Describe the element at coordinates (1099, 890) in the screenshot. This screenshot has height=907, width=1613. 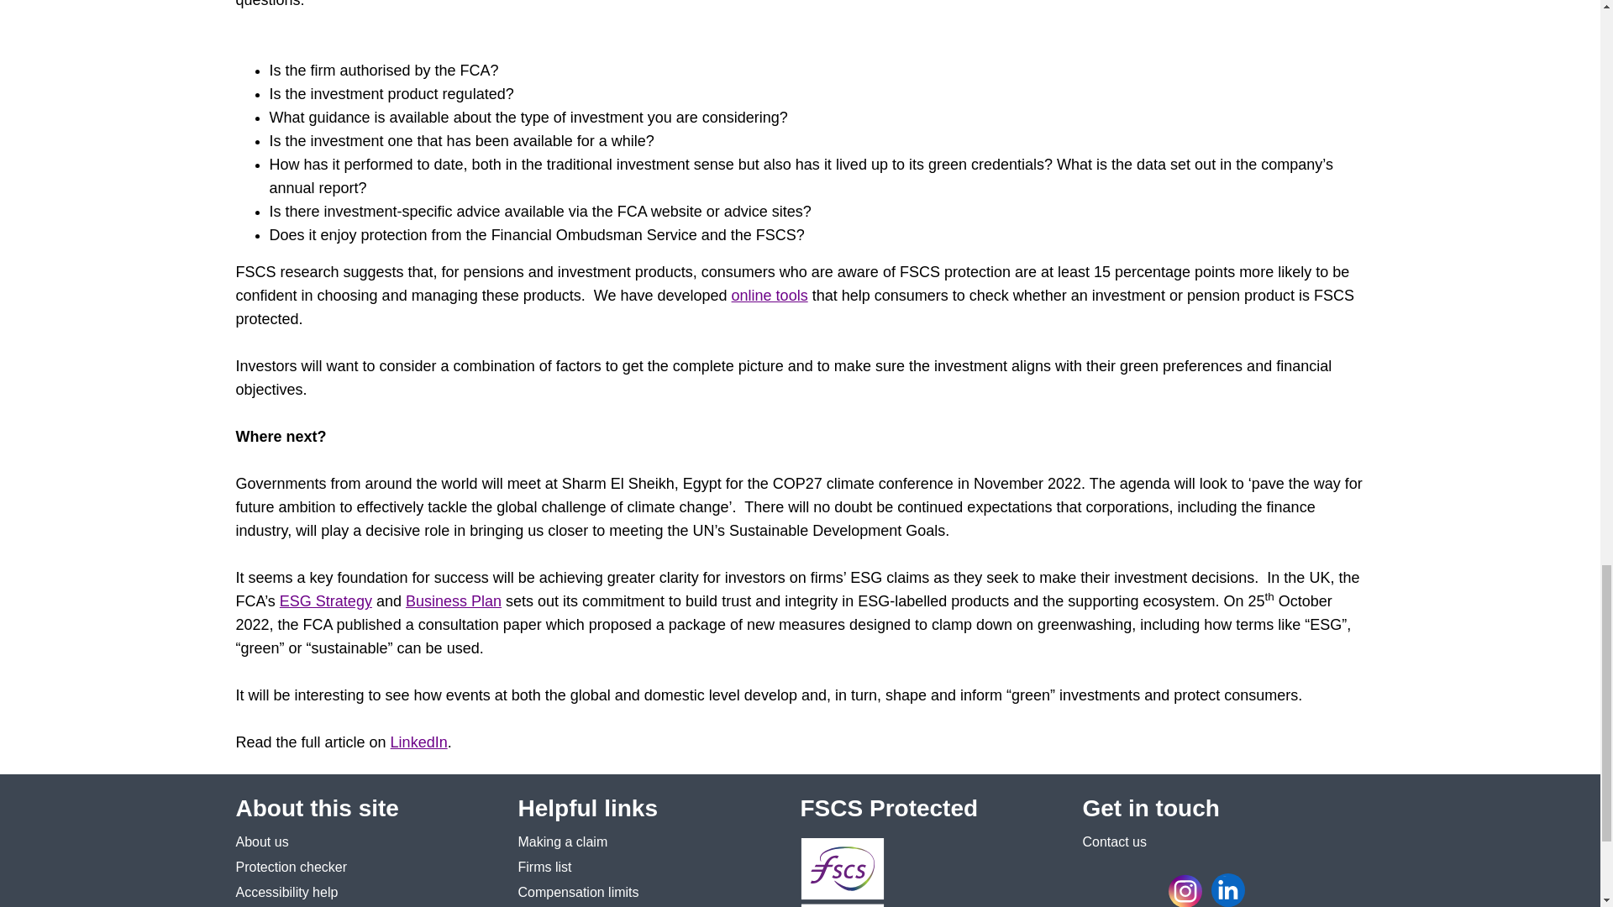
I see `FSCS Facebook page link` at that location.